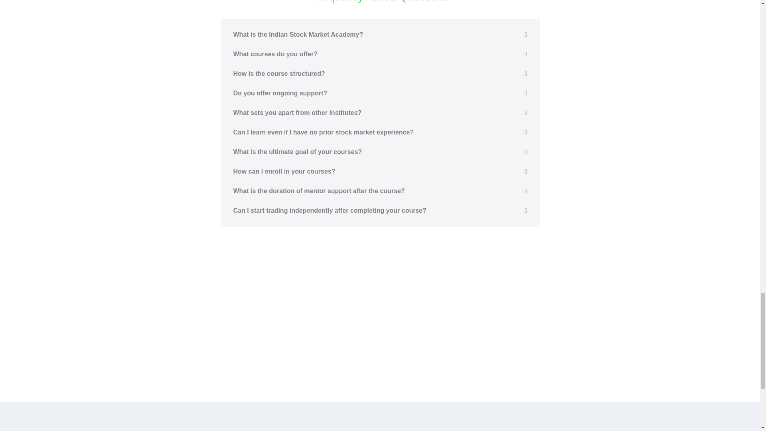 The height and width of the screenshot is (431, 766). What do you see at coordinates (298, 34) in the screenshot?
I see `What is the Indian Stock Market Academy?` at bounding box center [298, 34].